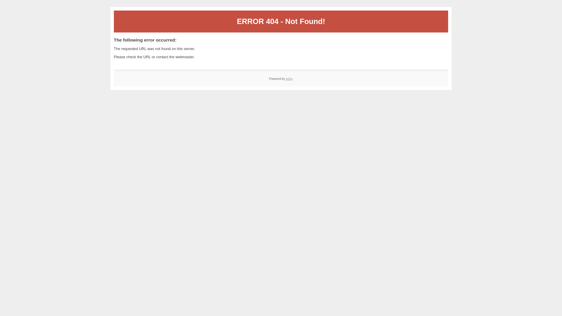 The height and width of the screenshot is (316, 562). What do you see at coordinates (289, 79) in the screenshot?
I see `wdcp` at bounding box center [289, 79].